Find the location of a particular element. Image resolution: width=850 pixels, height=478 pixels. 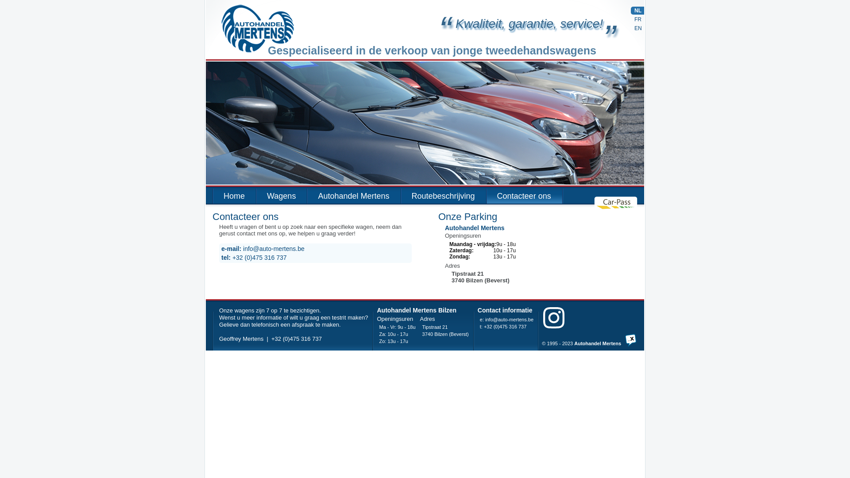

Routebeschrijving is located at coordinates (444, 196).